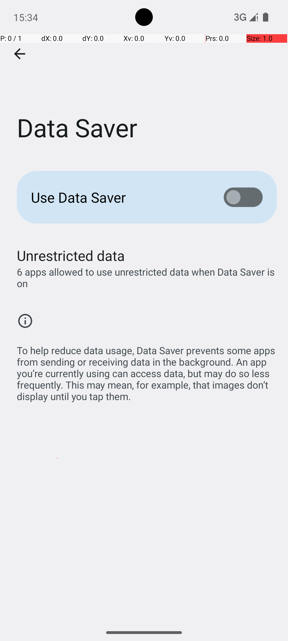 The width and height of the screenshot is (288, 641). I want to click on Unrestricted data, so click(71, 255).